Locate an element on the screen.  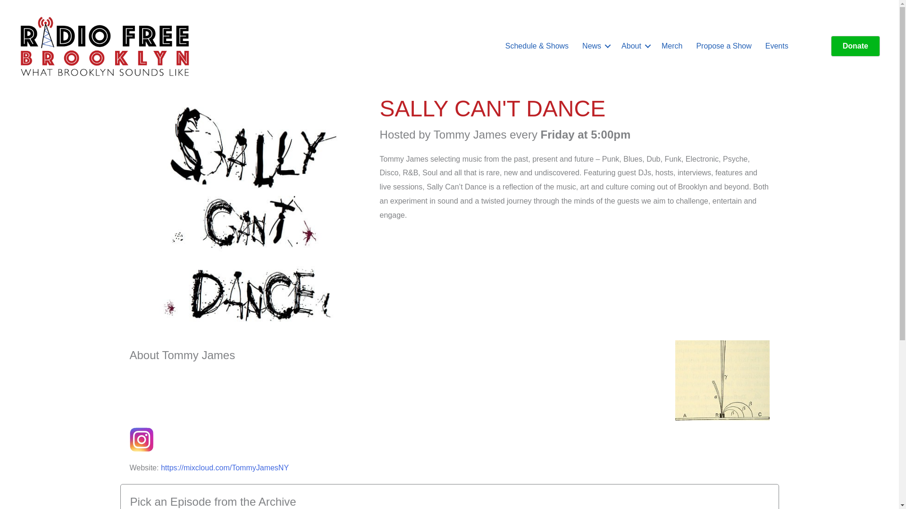
About is located at coordinates (634, 46).